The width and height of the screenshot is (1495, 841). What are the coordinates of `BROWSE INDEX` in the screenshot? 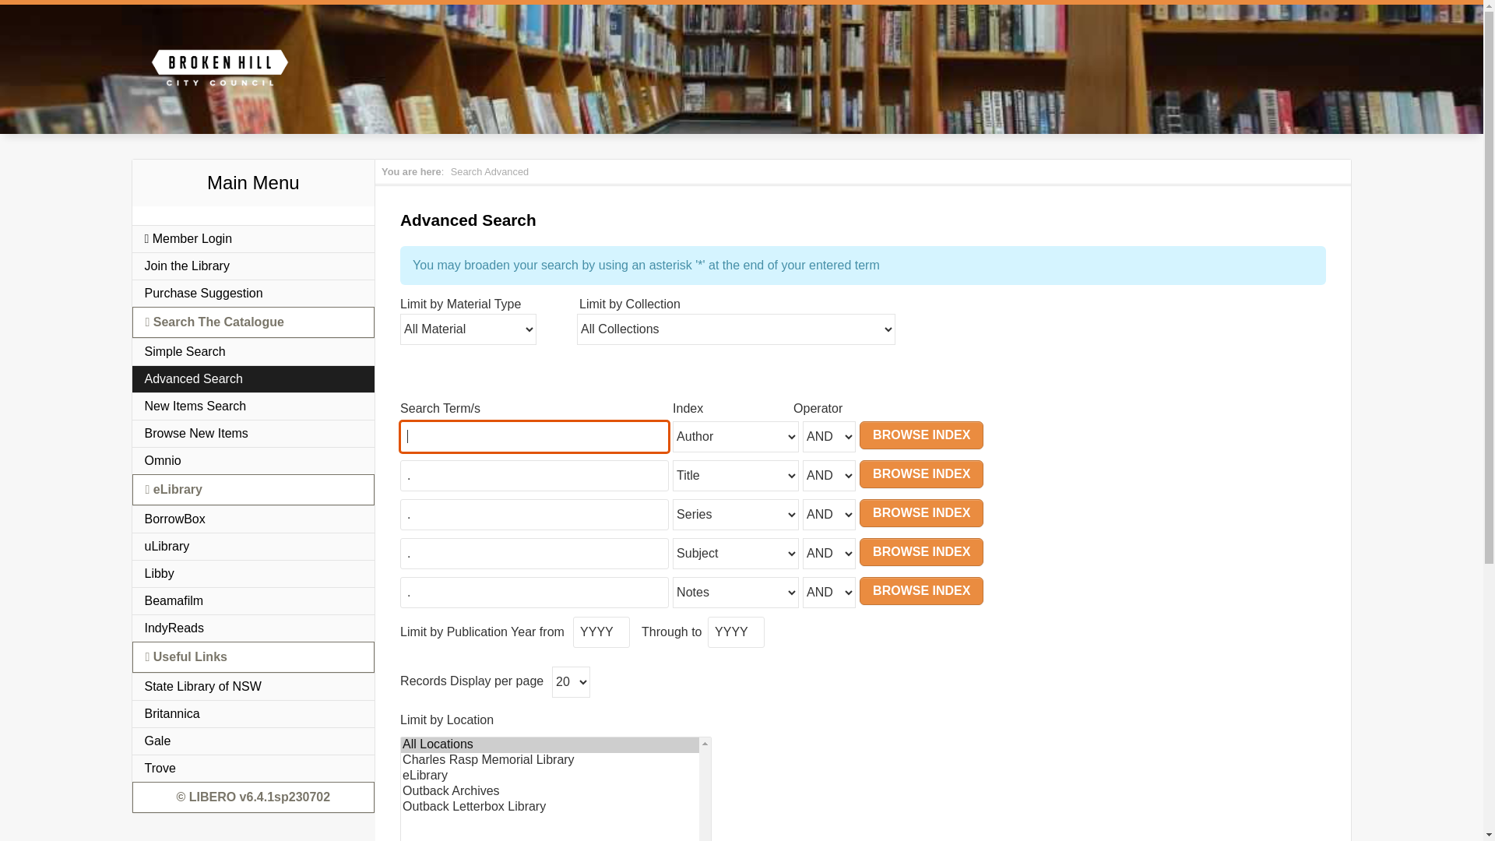 It's located at (922, 591).